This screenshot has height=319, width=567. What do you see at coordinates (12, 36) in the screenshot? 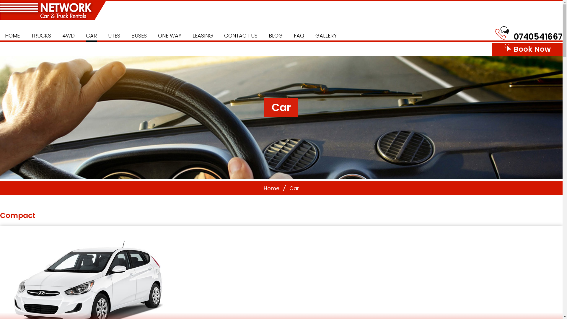
I see `HOME` at bounding box center [12, 36].